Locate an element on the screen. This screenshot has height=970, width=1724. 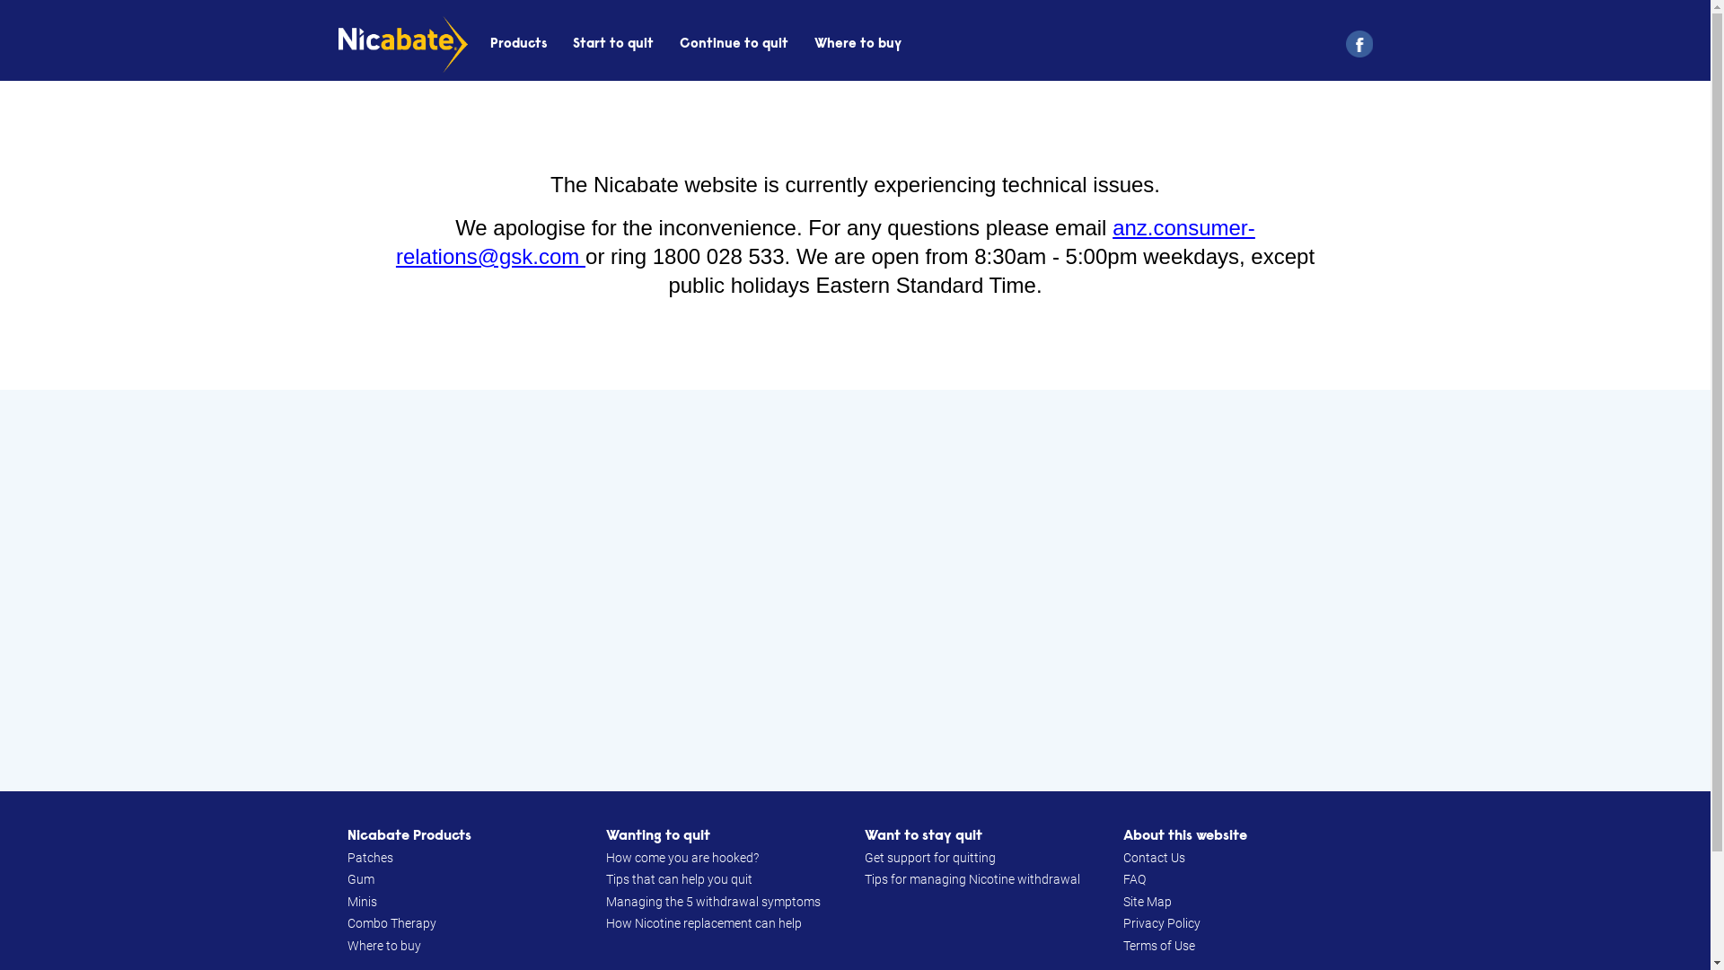
anz.consumer-relations@gsk.com is located at coordinates (826, 242).